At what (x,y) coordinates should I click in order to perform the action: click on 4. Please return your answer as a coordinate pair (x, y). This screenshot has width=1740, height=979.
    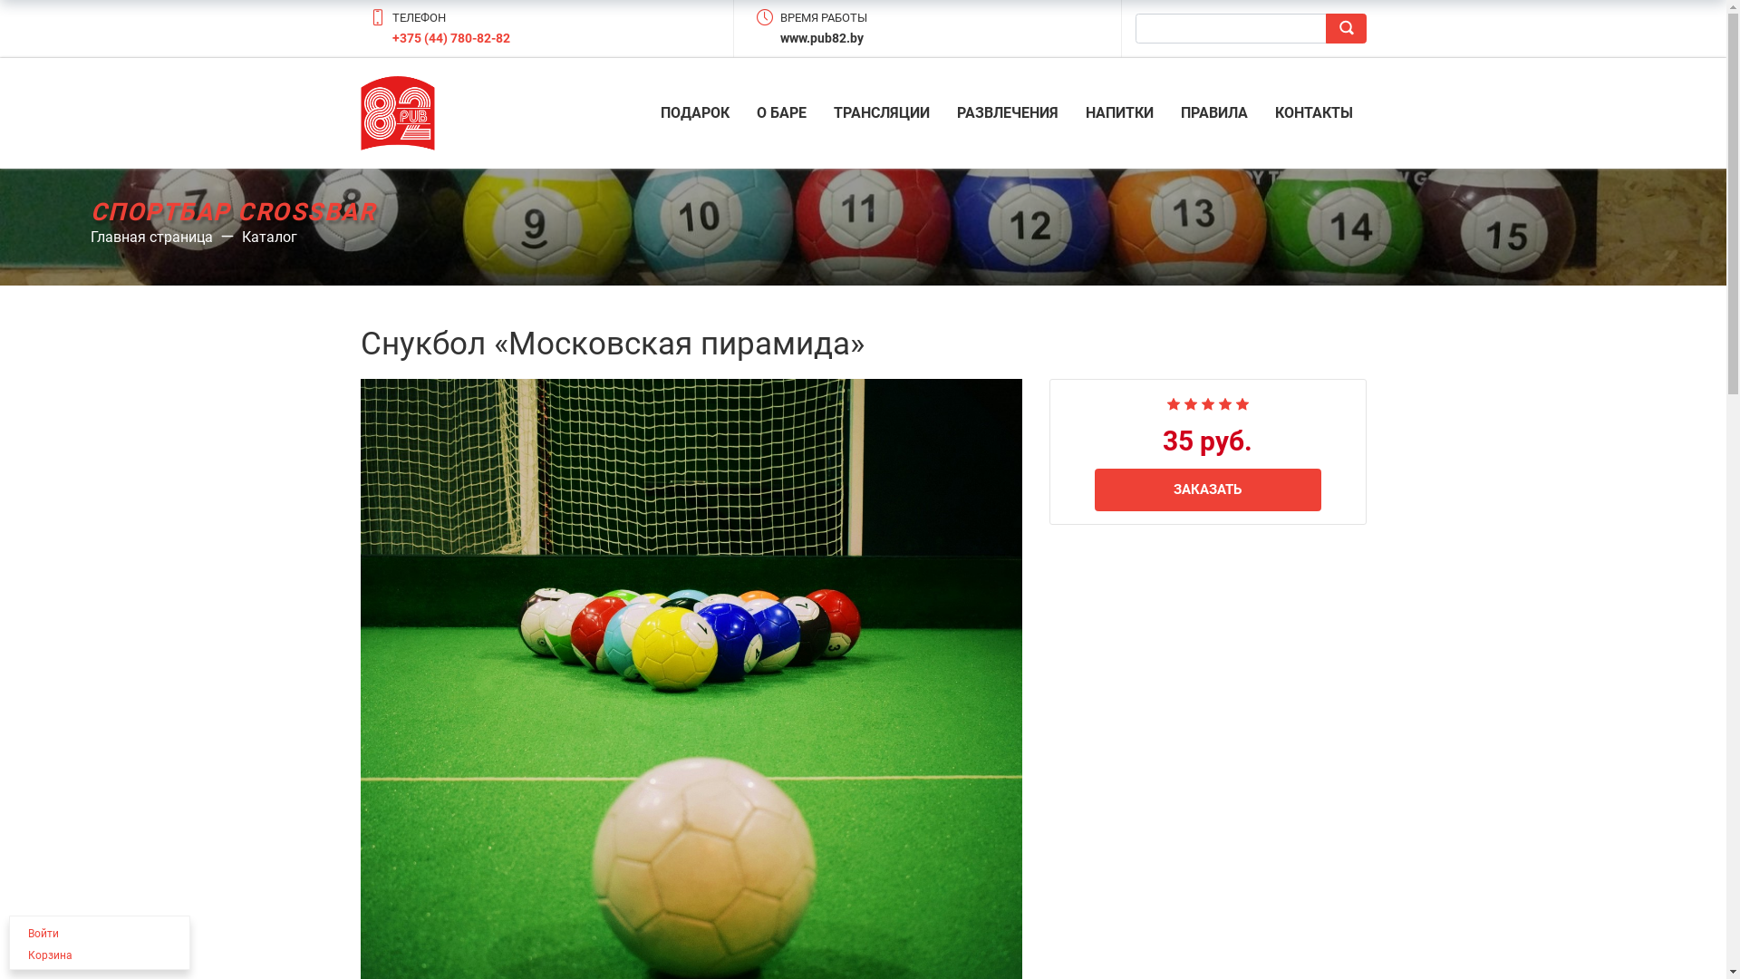
    Looking at the image, I should click on (1225, 402).